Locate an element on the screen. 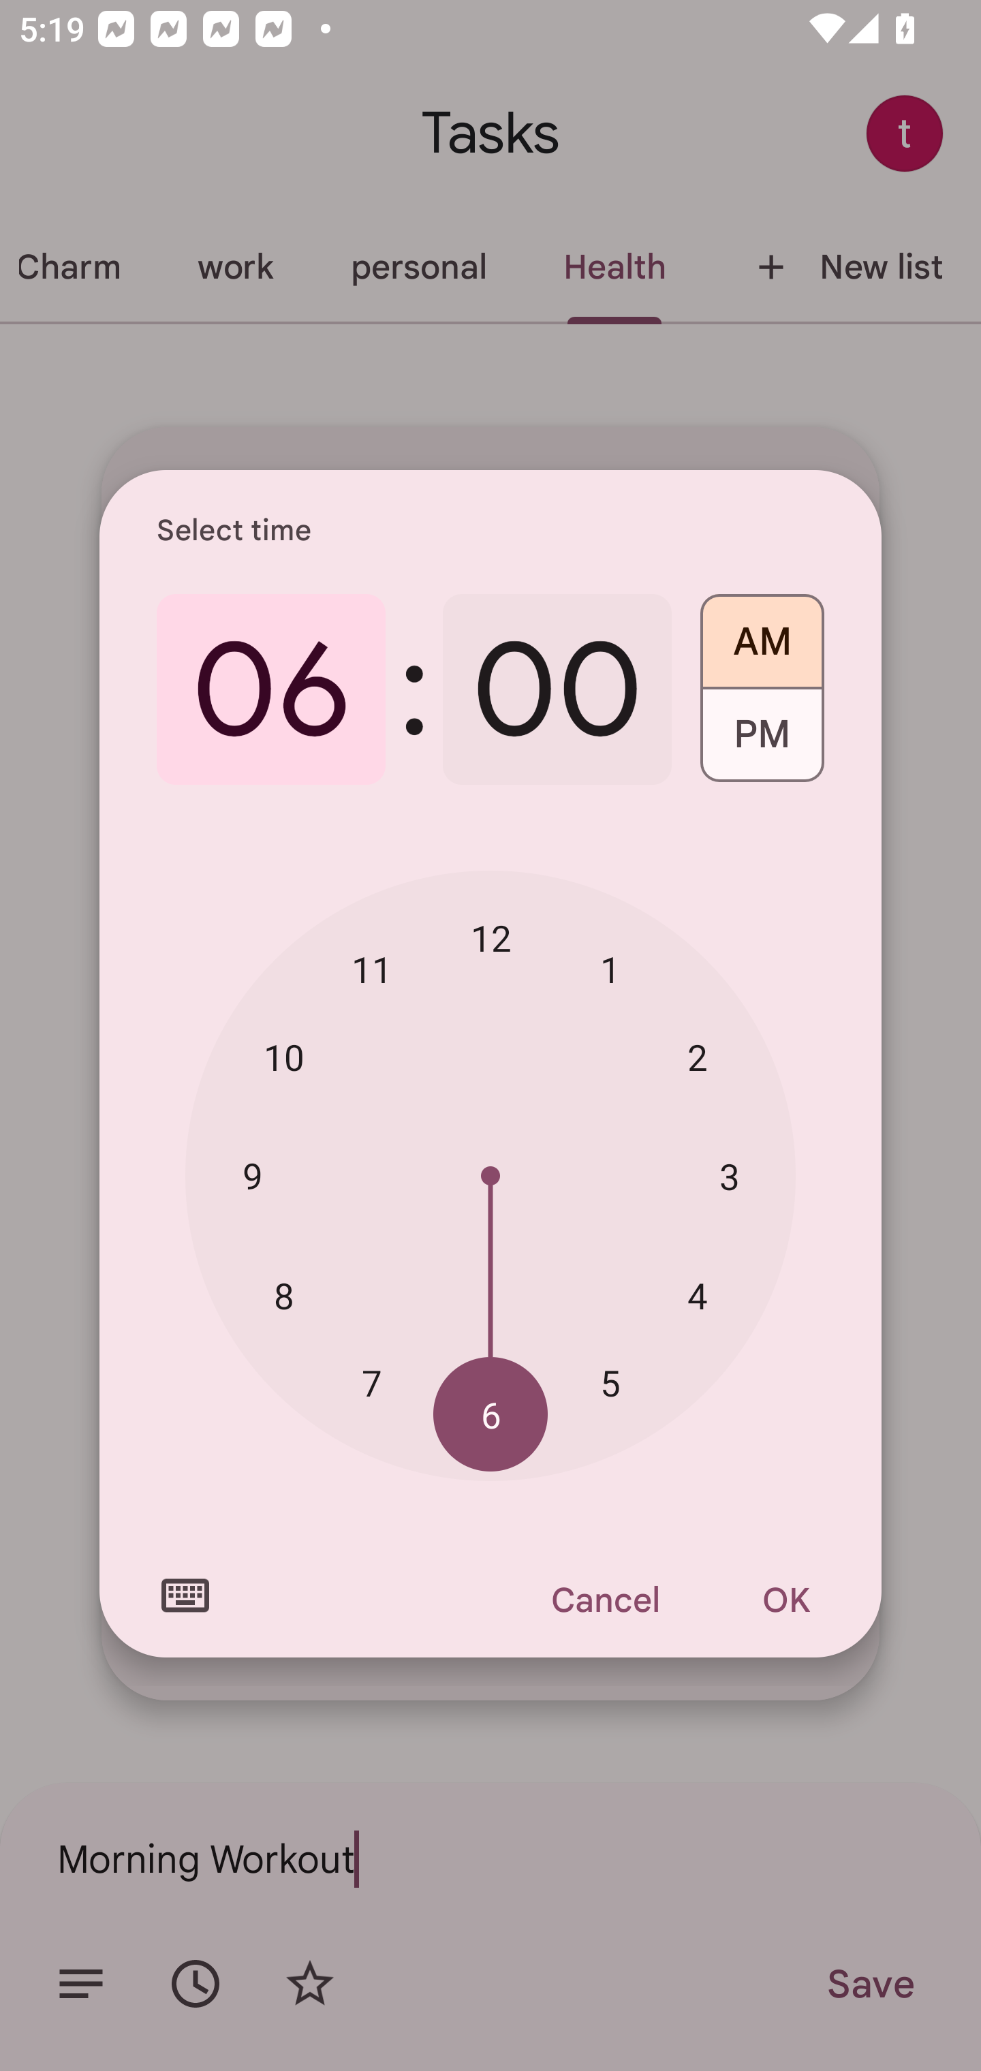 Image resolution: width=981 pixels, height=2071 pixels. OK is located at coordinates (786, 1600).